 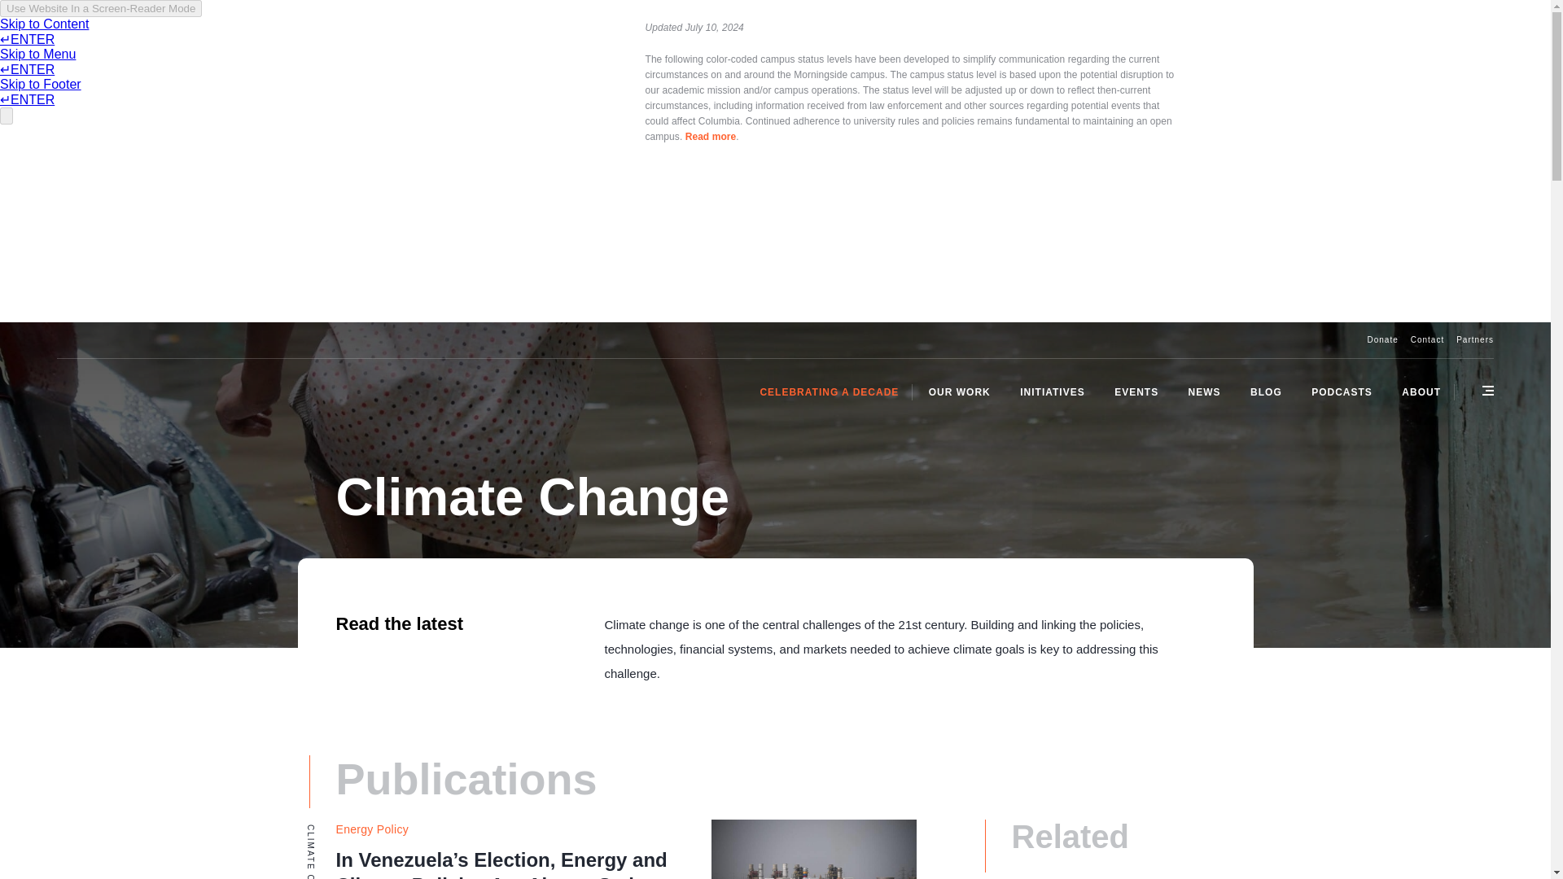 What do you see at coordinates (1475, 339) in the screenshot?
I see `Partners` at bounding box center [1475, 339].